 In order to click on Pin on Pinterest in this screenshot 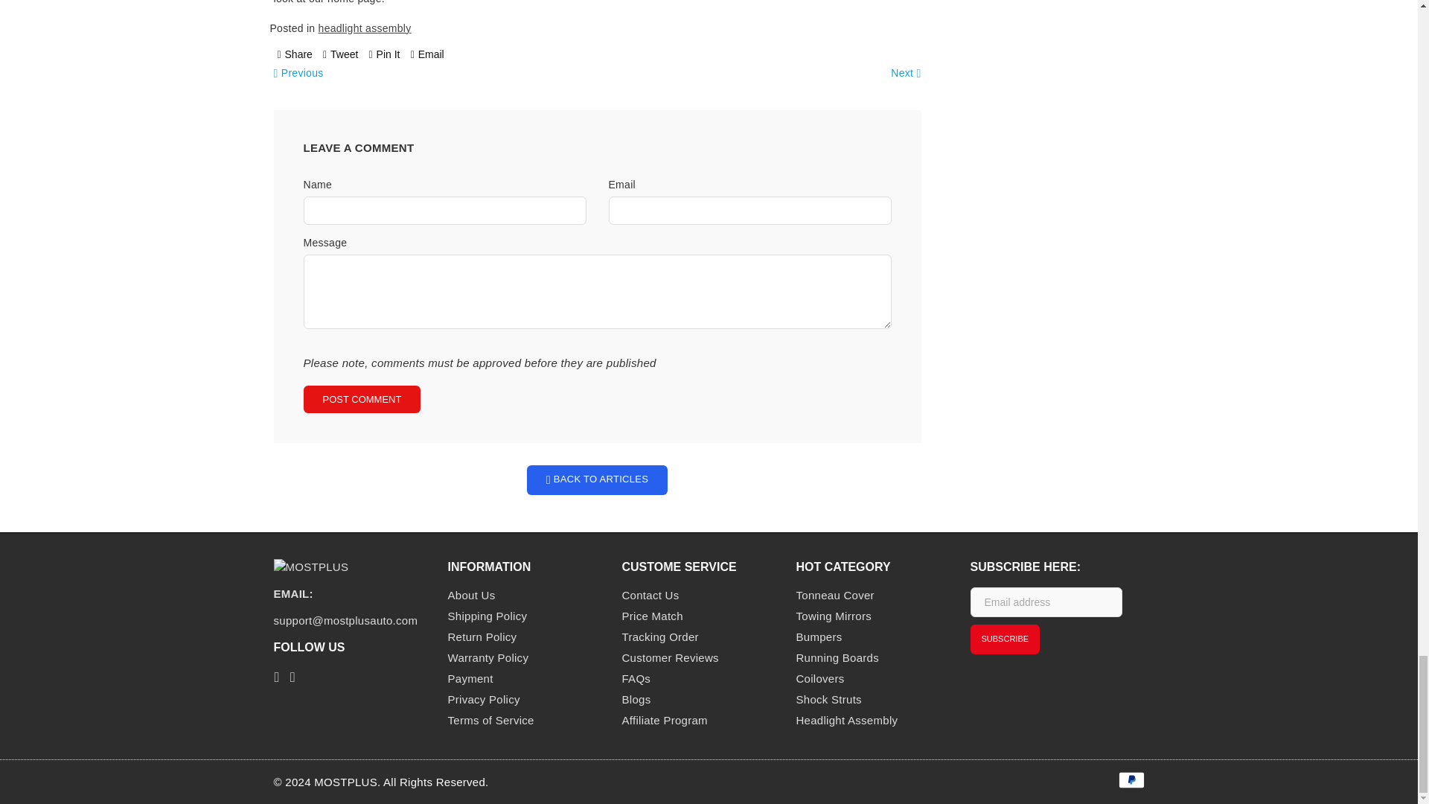, I will do `click(384, 54)`.